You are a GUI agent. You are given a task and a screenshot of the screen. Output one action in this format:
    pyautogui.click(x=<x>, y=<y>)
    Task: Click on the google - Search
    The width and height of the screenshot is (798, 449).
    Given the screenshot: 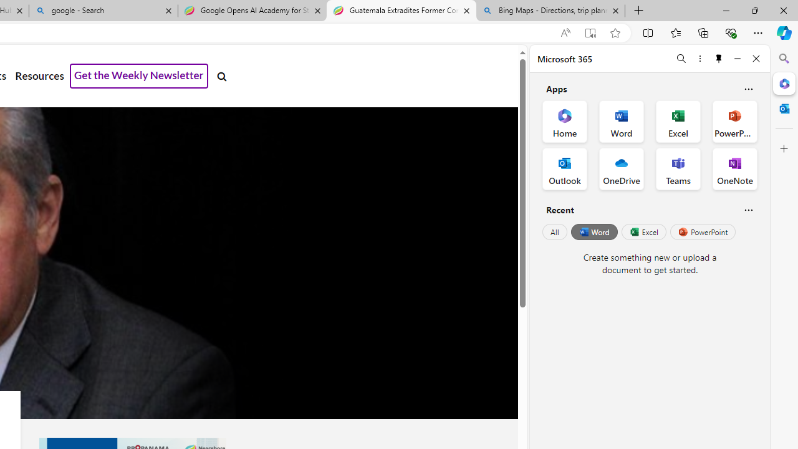 What is the action you would take?
    pyautogui.click(x=103, y=11)
    